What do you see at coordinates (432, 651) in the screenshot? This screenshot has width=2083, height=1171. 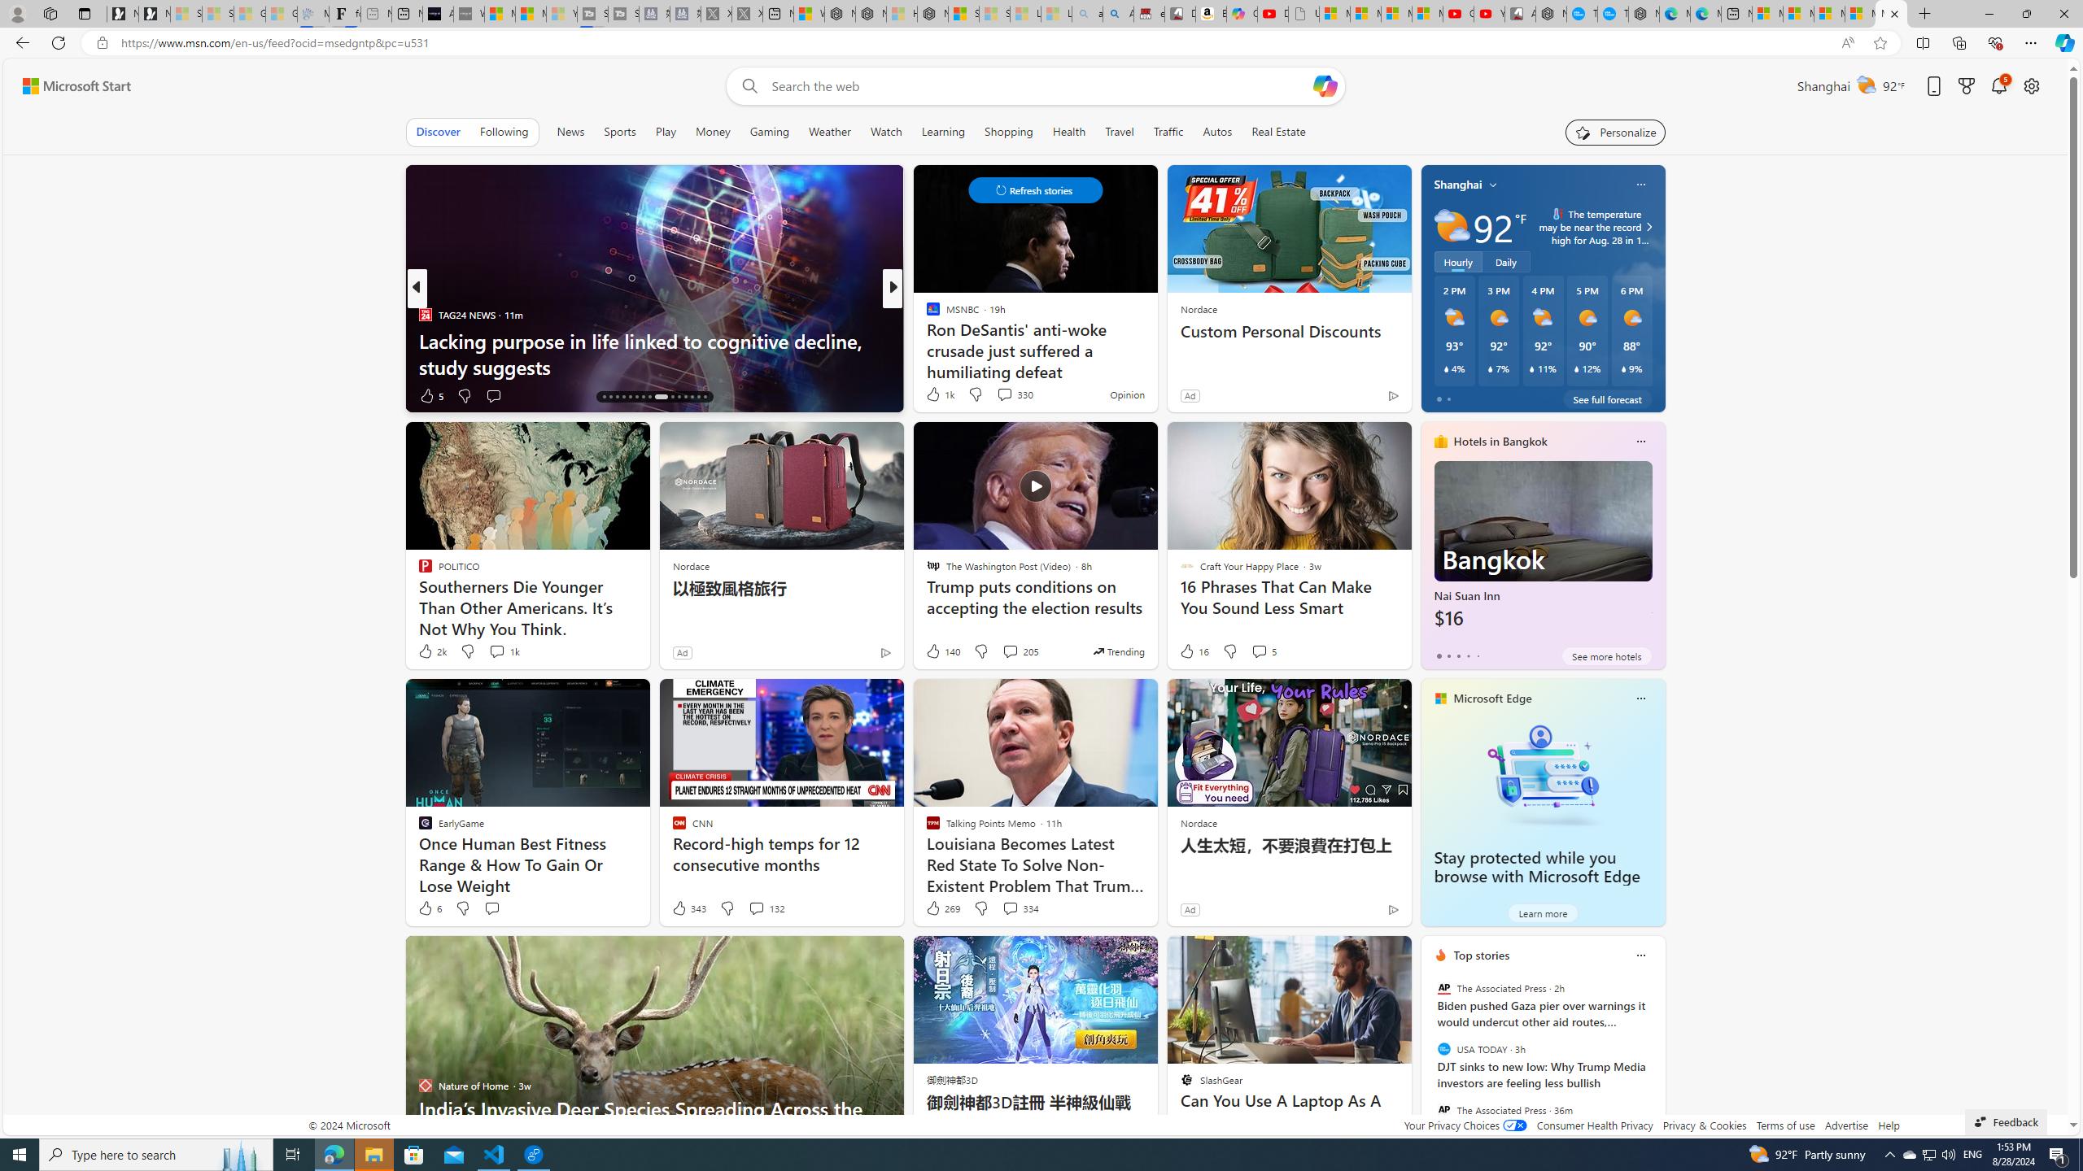 I see `2k Like` at bounding box center [432, 651].